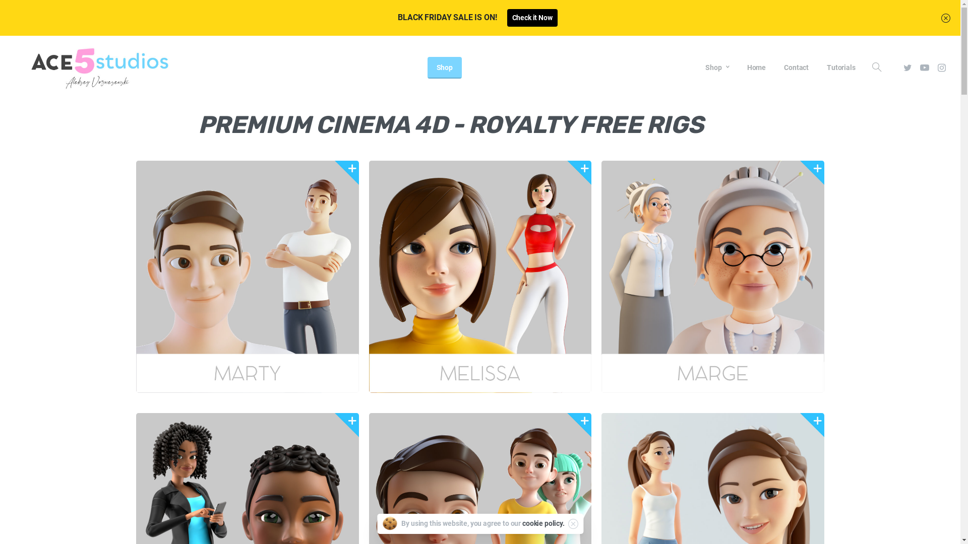 This screenshot has height=544, width=968. What do you see at coordinates (942, 67) in the screenshot?
I see `instagram` at bounding box center [942, 67].